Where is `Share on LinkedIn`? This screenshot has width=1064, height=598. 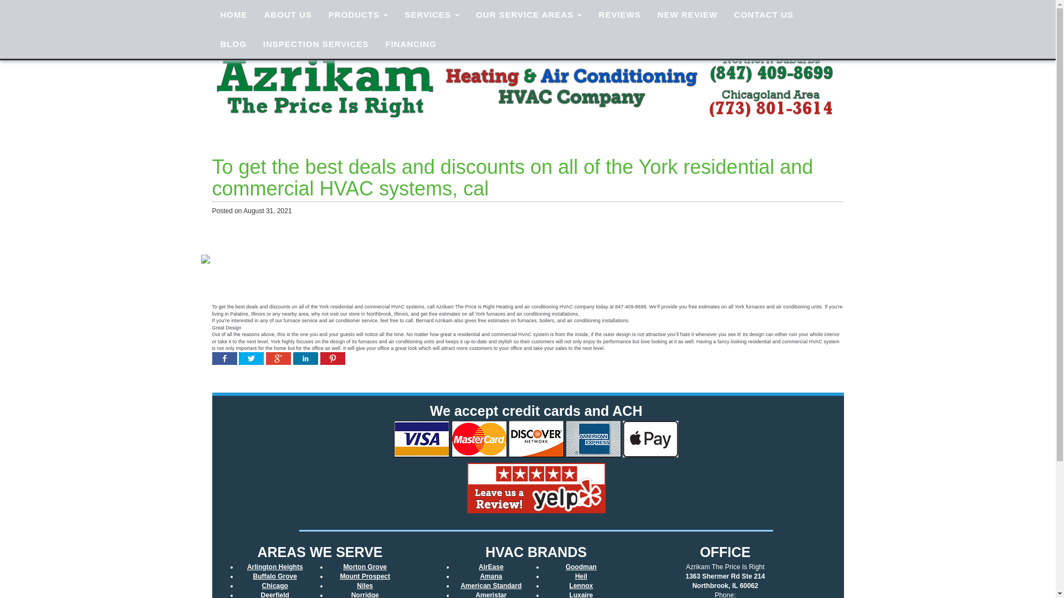
Share on LinkedIn is located at coordinates (306, 360).